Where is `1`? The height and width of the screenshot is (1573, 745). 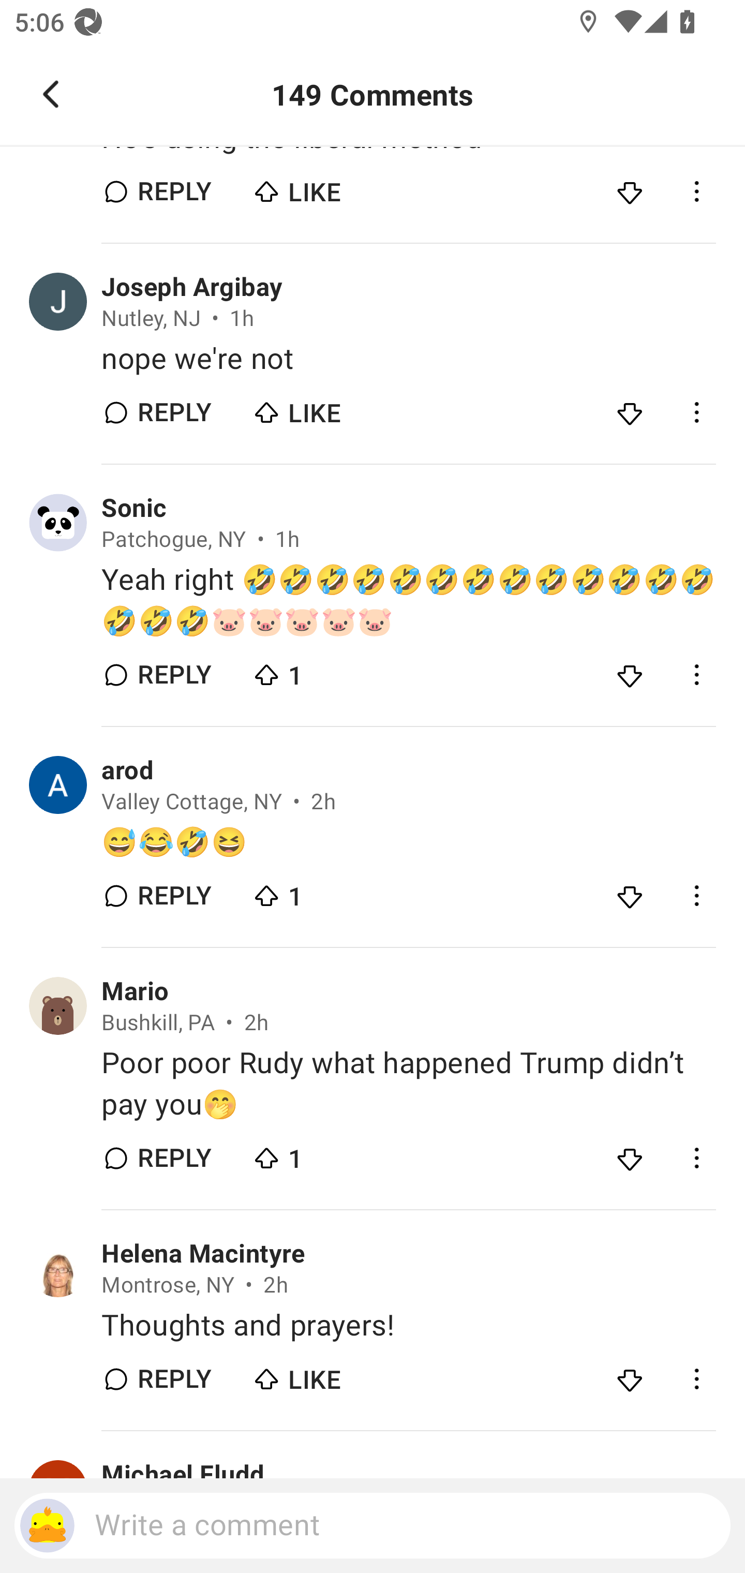
1 is located at coordinates (322, 1154).